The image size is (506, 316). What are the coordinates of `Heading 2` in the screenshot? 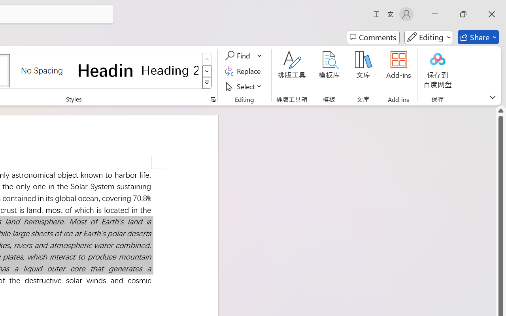 It's located at (170, 70).